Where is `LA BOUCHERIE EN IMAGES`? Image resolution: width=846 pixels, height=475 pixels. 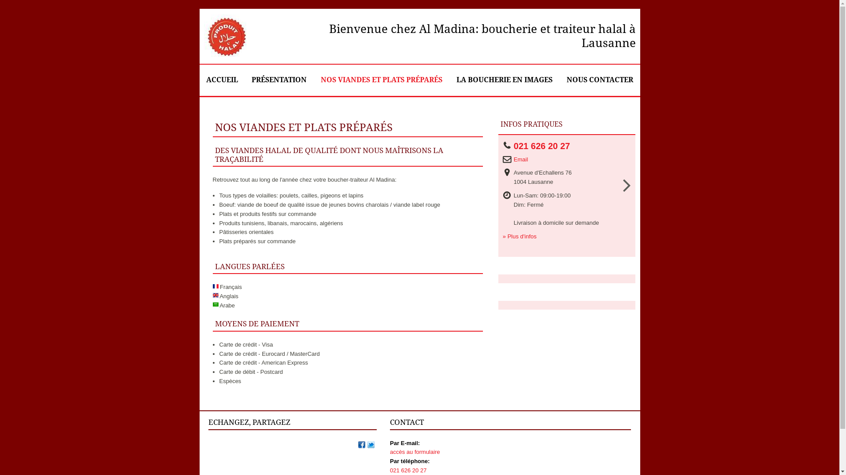 LA BOUCHERIE EN IMAGES is located at coordinates (505, 80).